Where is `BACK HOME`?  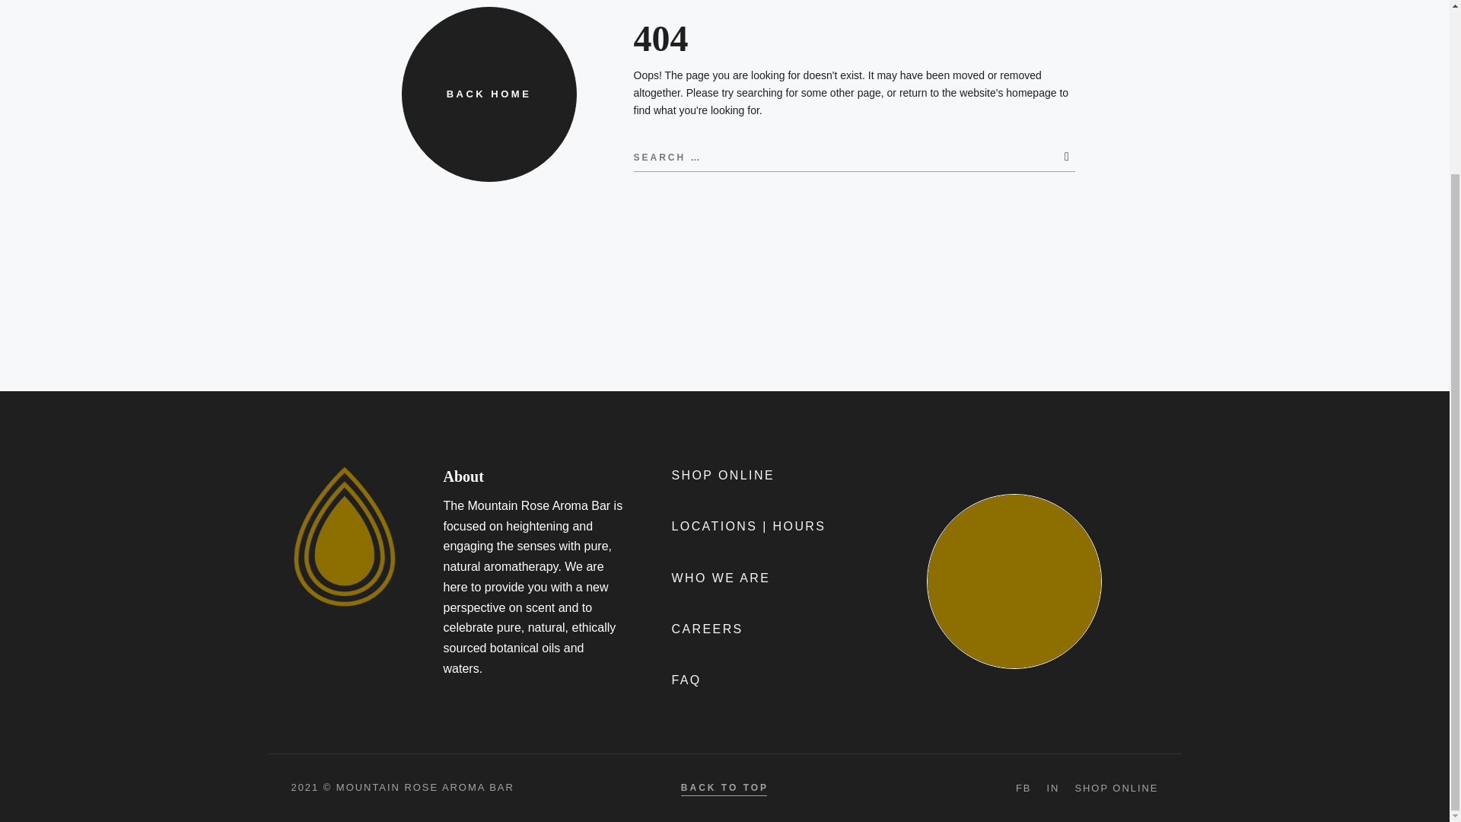
BACK HOME is located at coordinates (489, 94).